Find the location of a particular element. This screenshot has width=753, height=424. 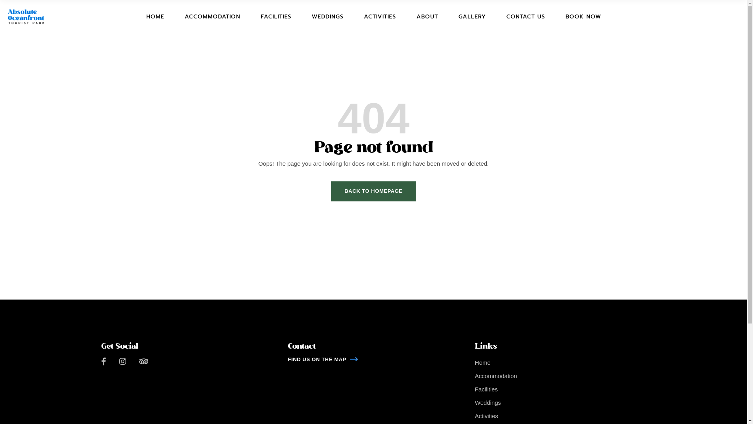

BOOK NOW is located at coordinates (584, 17).